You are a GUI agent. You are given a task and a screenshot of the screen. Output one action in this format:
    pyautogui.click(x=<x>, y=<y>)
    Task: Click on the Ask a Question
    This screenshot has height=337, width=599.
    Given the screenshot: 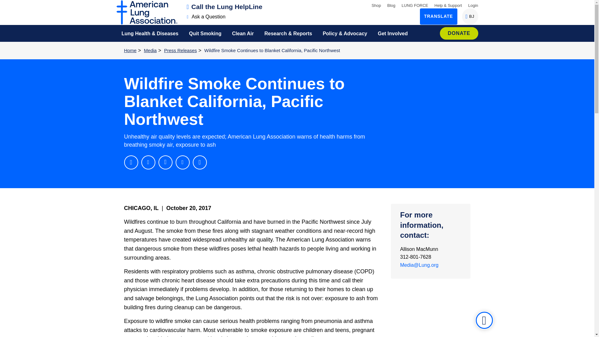 What is the action you would take?
    pyautogui.click(x=206, y=17)
    